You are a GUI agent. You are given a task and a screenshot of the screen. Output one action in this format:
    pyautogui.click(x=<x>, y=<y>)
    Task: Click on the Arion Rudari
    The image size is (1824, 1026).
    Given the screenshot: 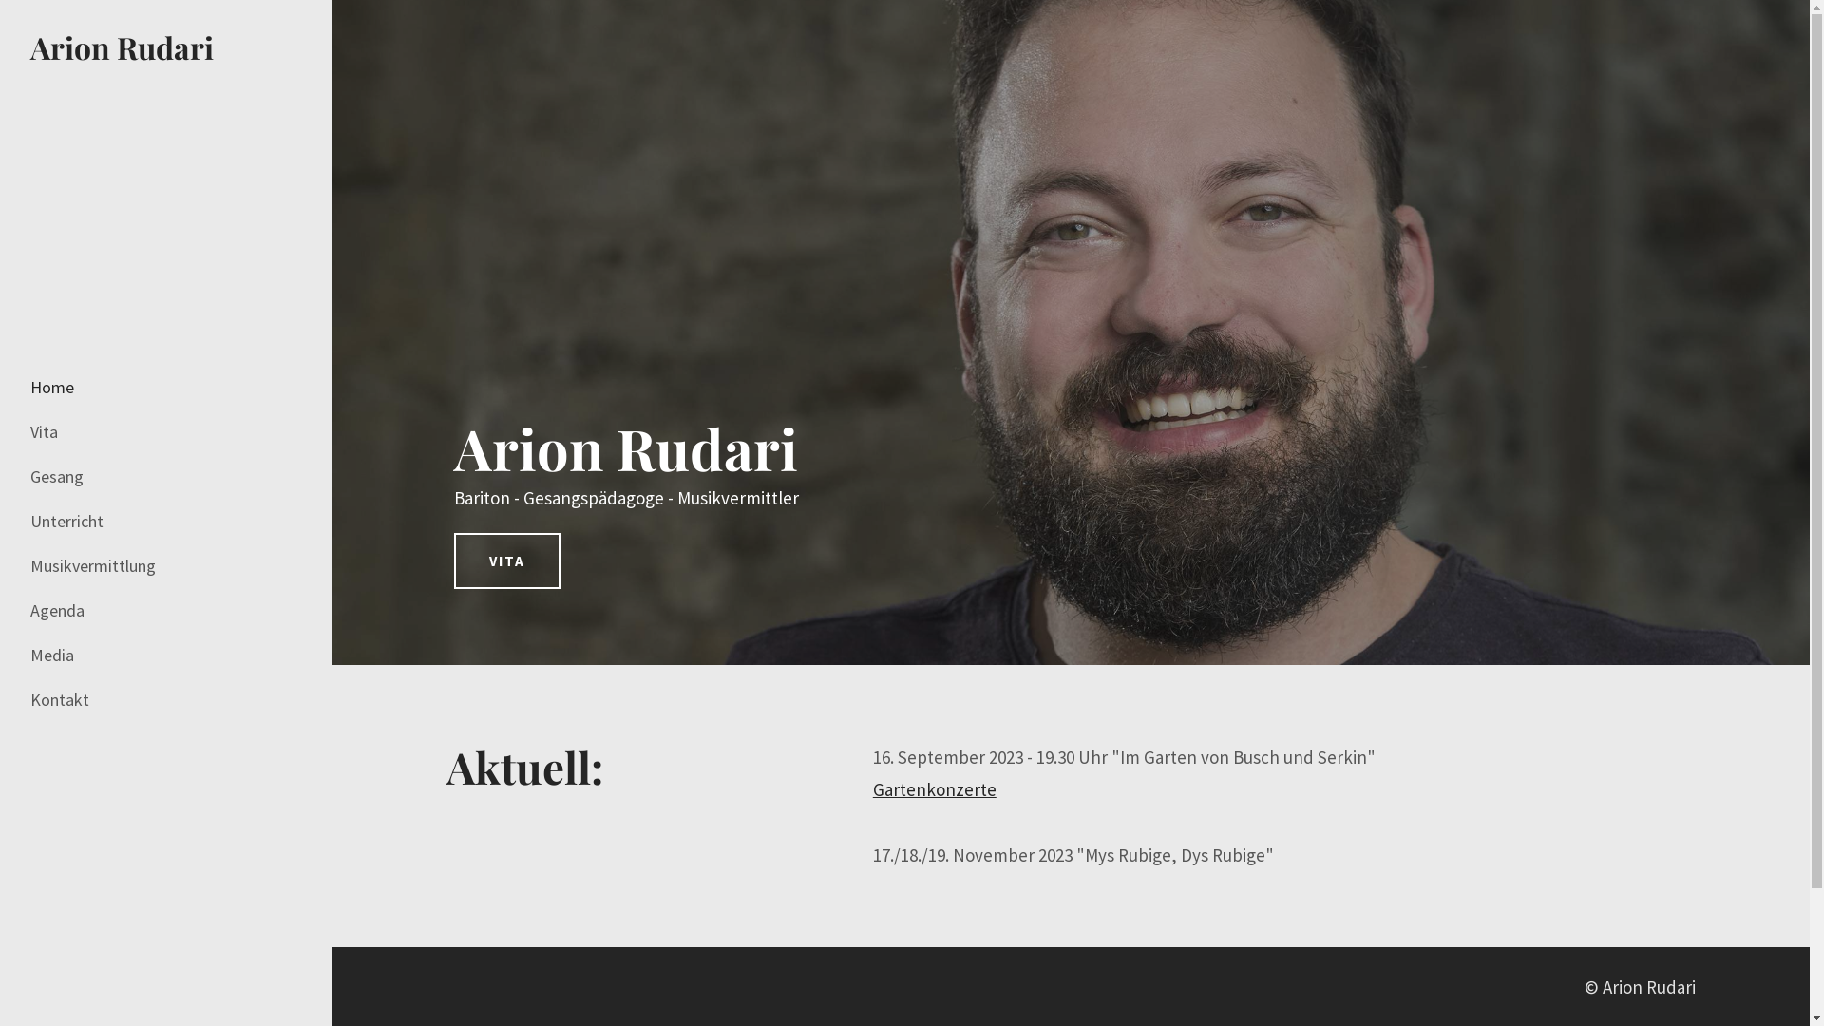 What is the action you would take?
    pyautogui.click(x=122, y=47)
    